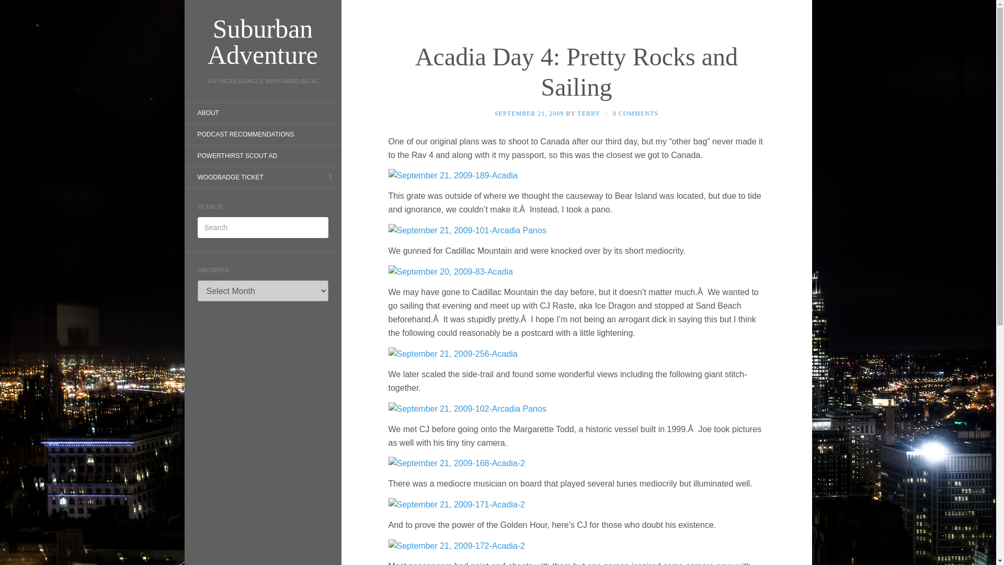  I want to click on Suburban Adventure, so click(263, 42).